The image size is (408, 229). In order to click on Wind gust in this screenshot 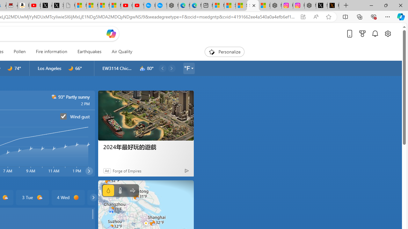, I will do `click(63, 116)`.